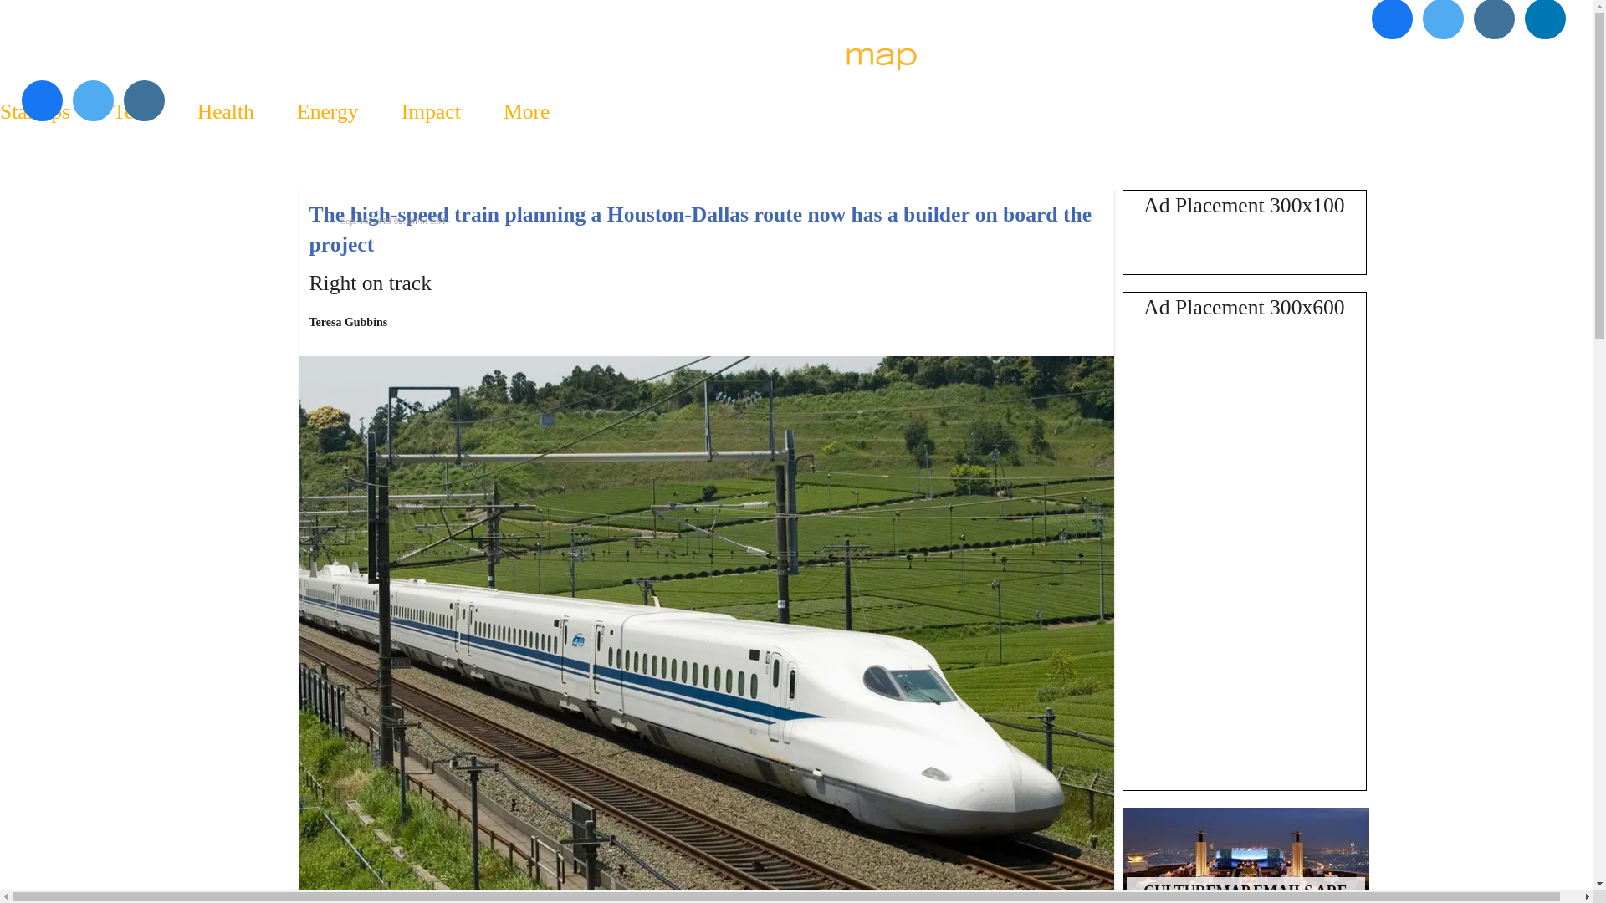 The image size is (1606, 903). What do you see at coordinates (349, 322) in the screenshot?
I see `Teresa Gubbins` at bounding box center [349, 322].